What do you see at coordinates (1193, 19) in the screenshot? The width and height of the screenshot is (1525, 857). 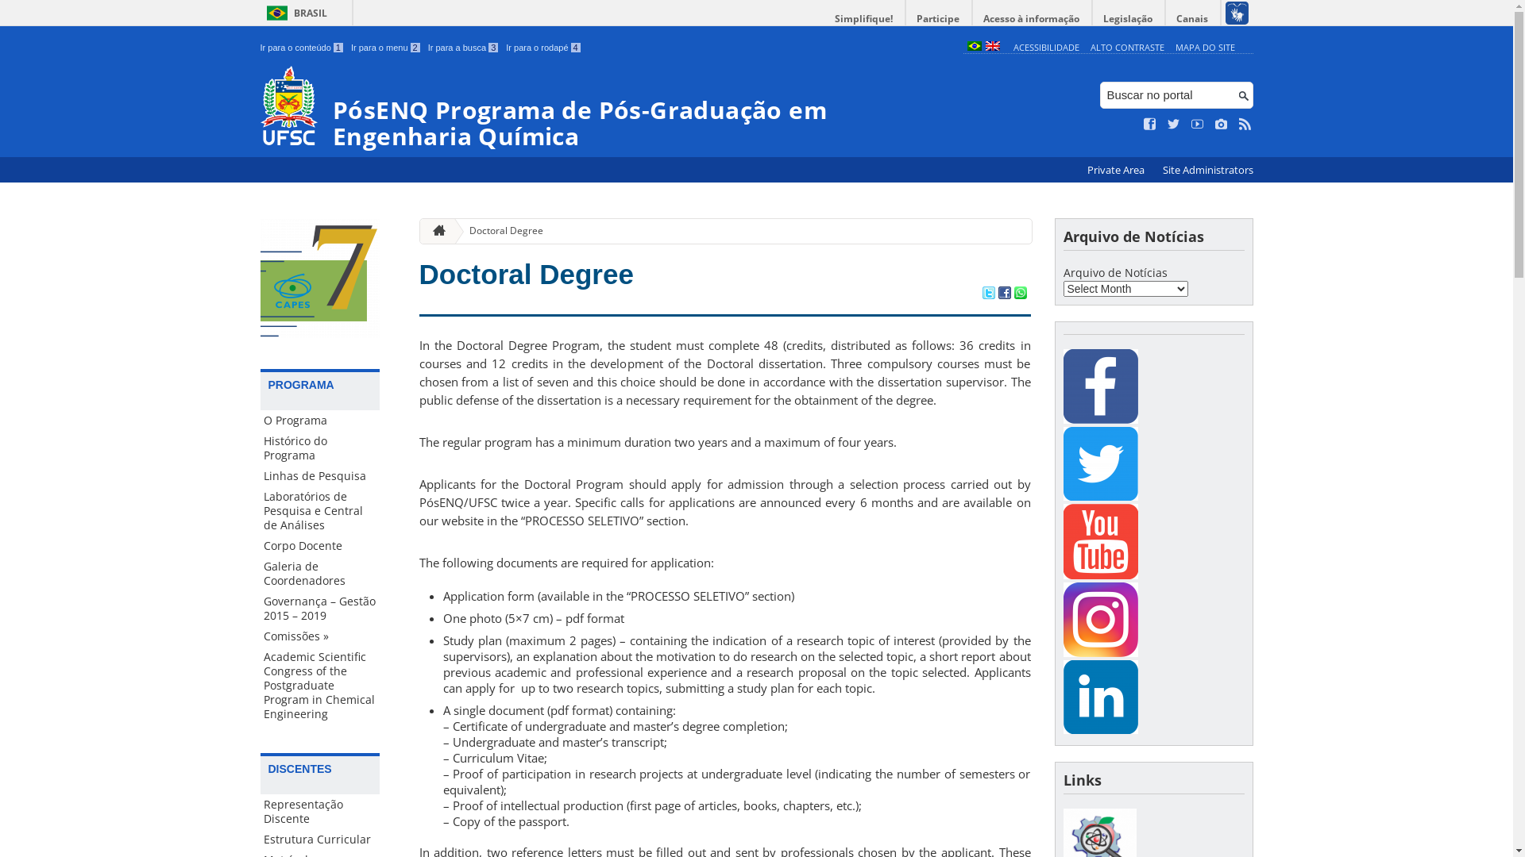 I see `Canais` at bounding box center [1193, 19].